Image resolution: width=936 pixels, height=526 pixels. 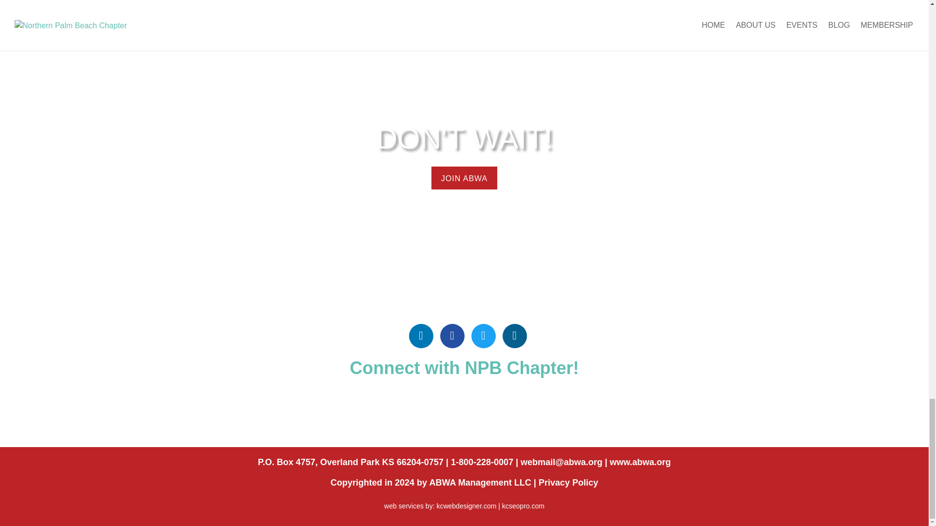 I want to click on kcseopro.com, so click(x=523, y=506).